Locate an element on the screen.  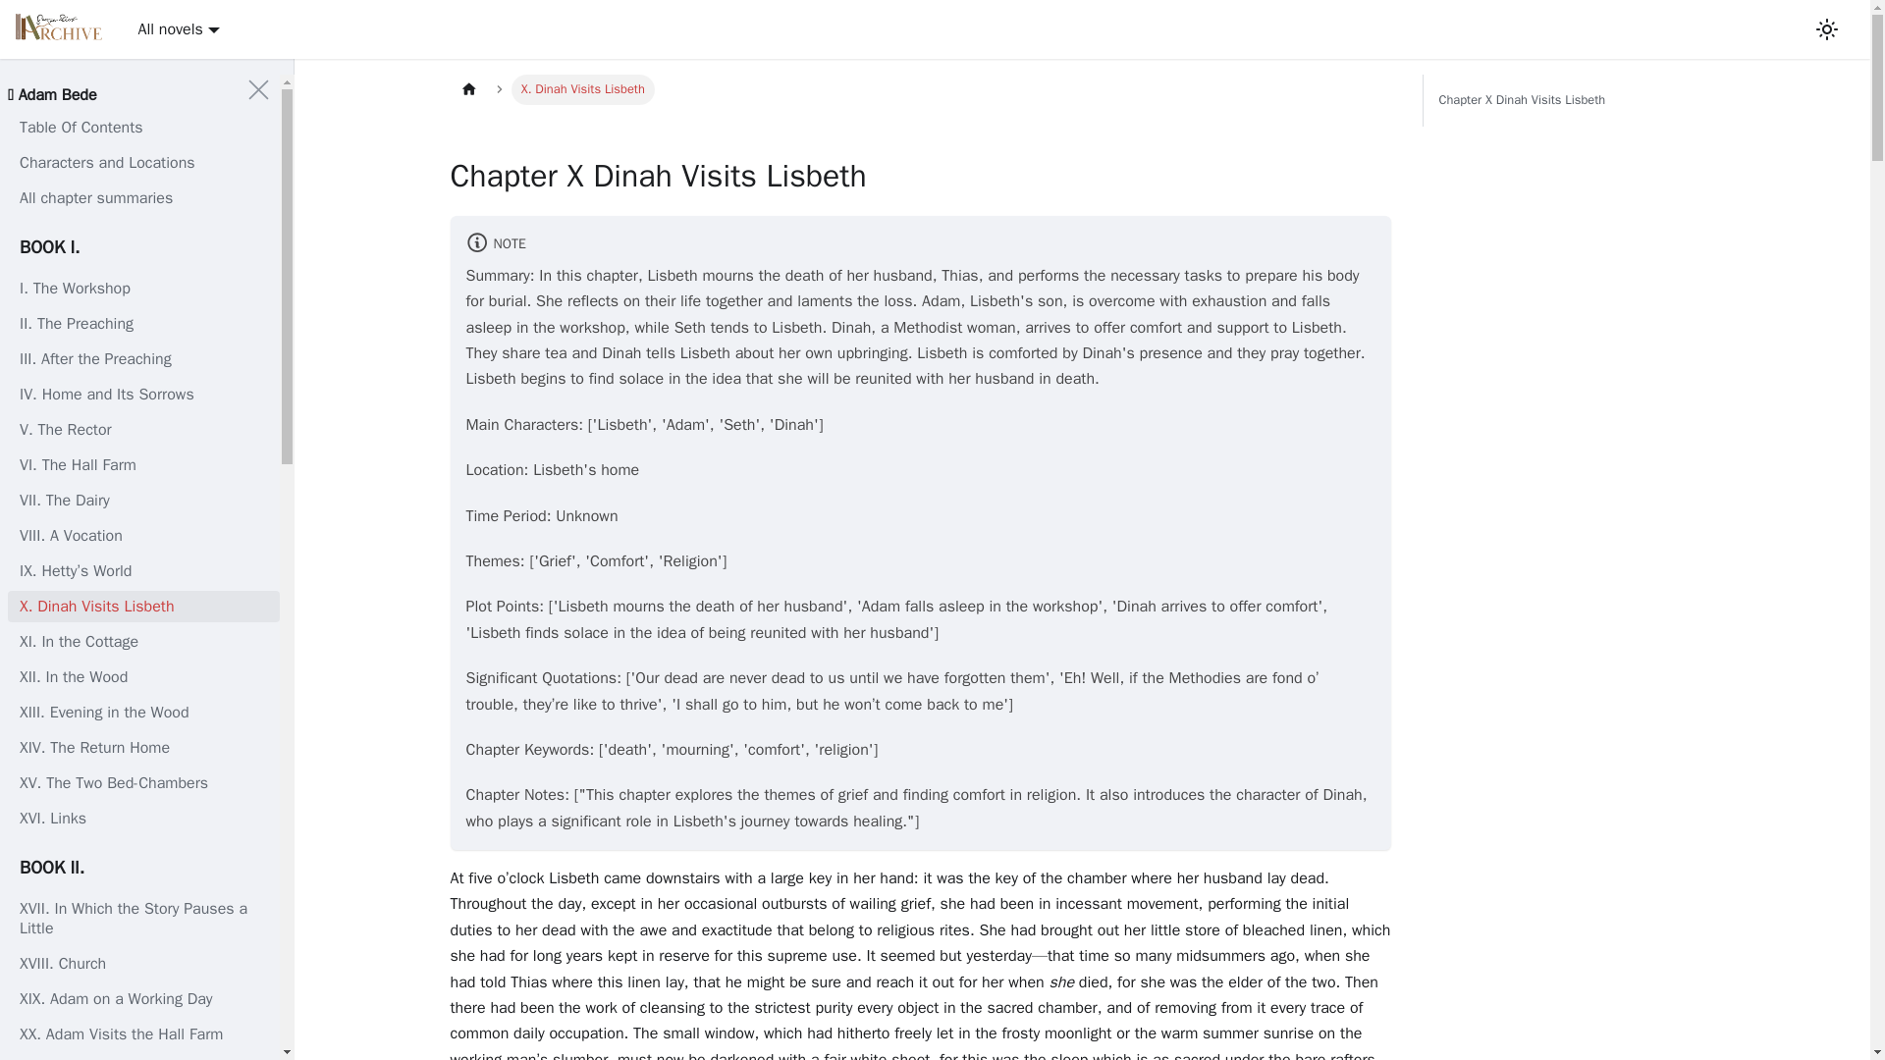
XVIII. Church is located at coordinates (143, 963).